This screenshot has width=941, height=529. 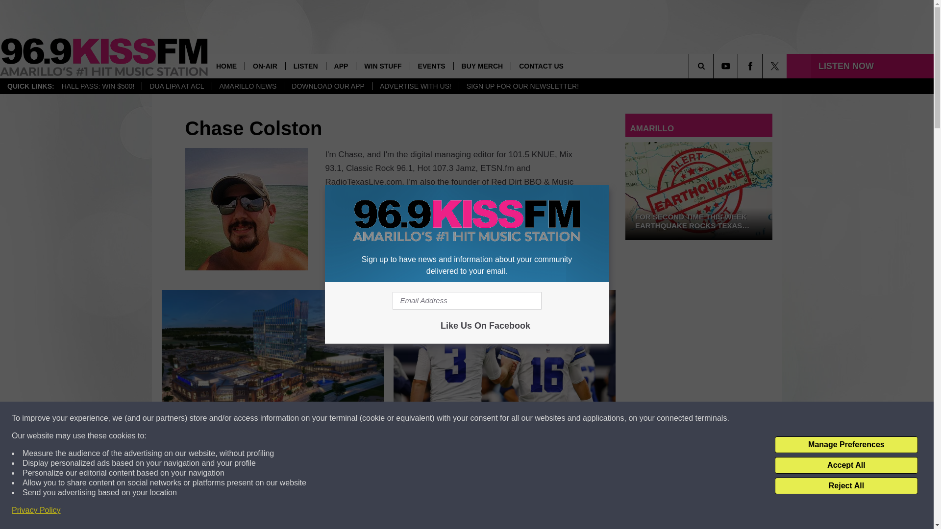 I want to click on Privacy Policy, so click(x=36, y=510).